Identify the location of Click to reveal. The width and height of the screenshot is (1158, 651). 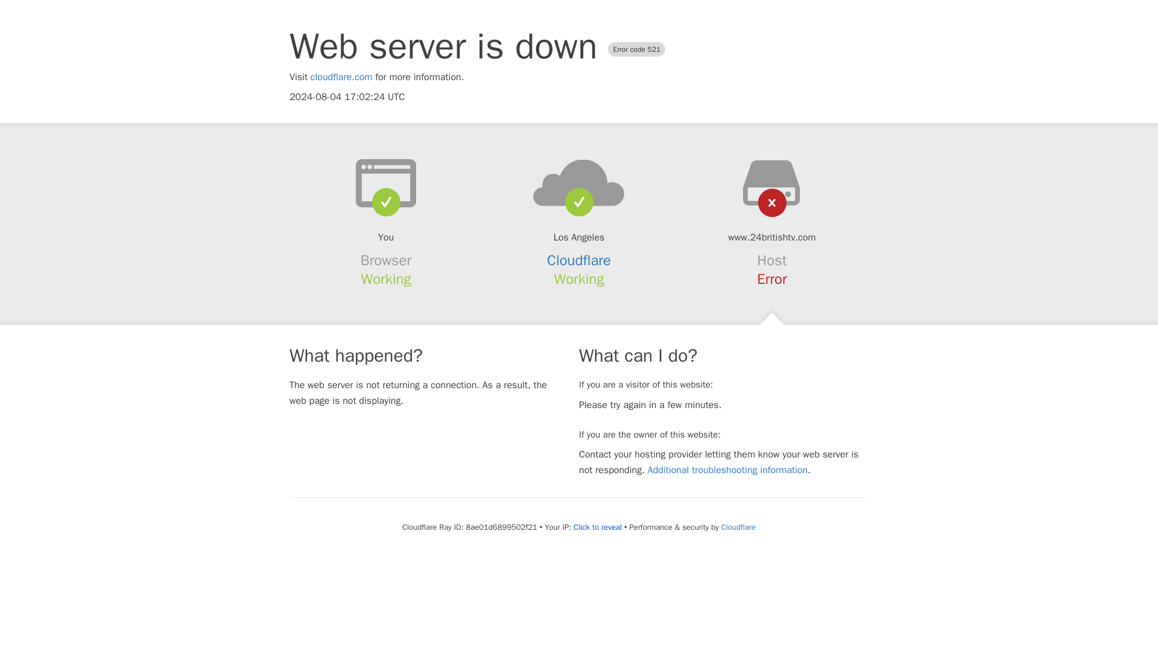
(597, 527).